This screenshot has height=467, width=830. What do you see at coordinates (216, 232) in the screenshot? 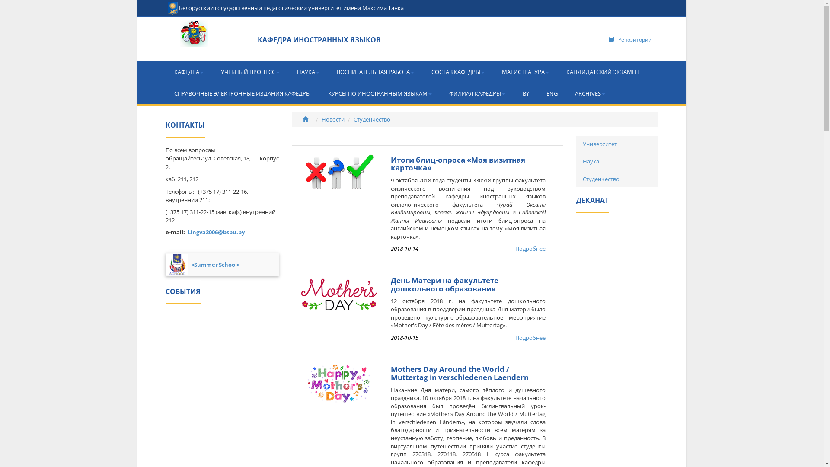
I see `Lingva2006@bspu.by` at bounding box center [216, 232].